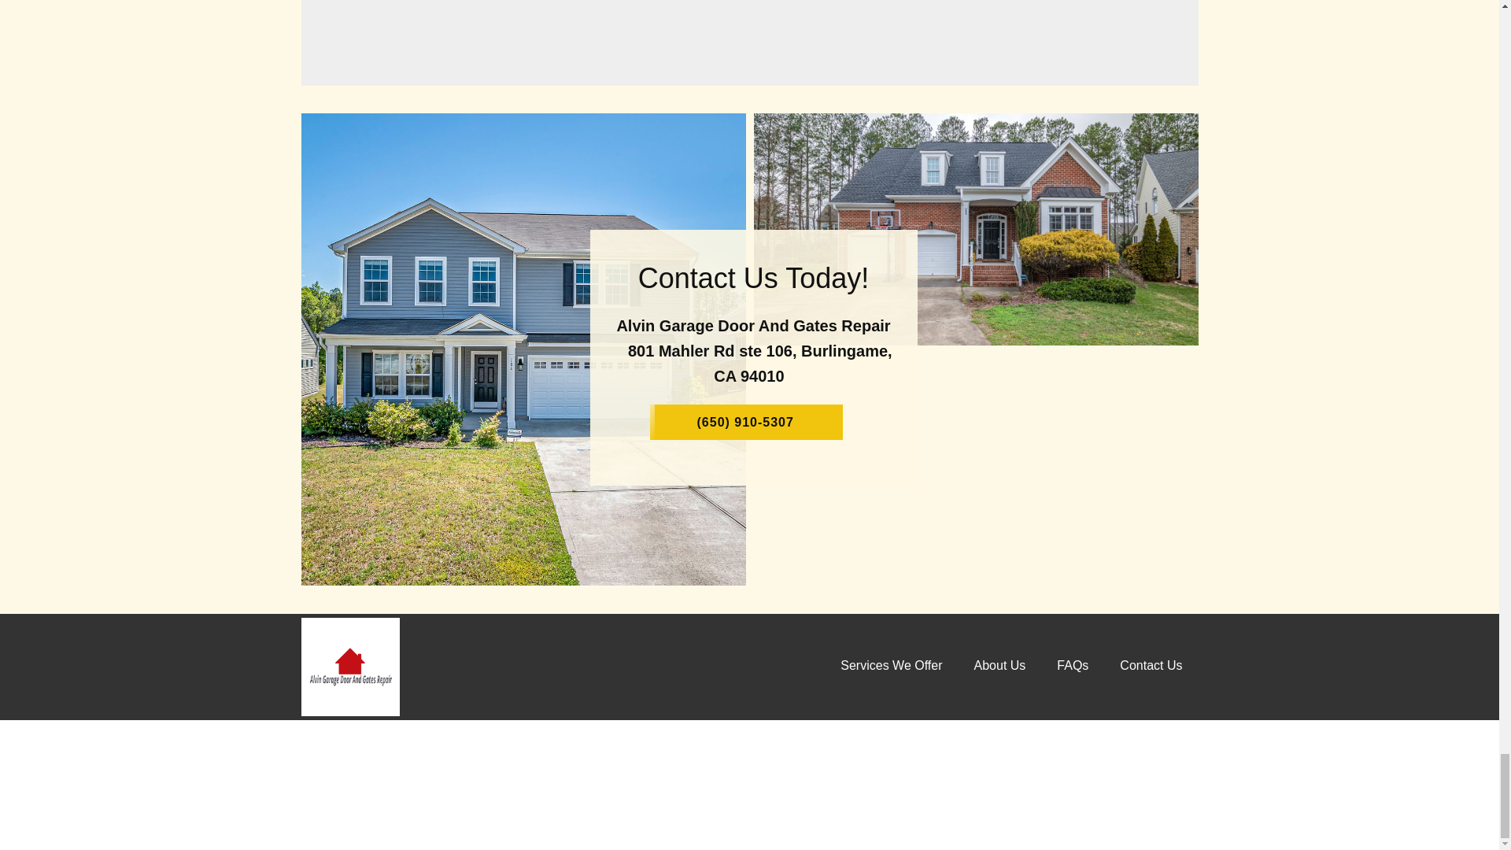 The width and height of the screenshot is (1511, 850). What do you see at coordinates (1072, 666) in the screenshot?
I see `FAQs` at bounding box center [1072, 666].